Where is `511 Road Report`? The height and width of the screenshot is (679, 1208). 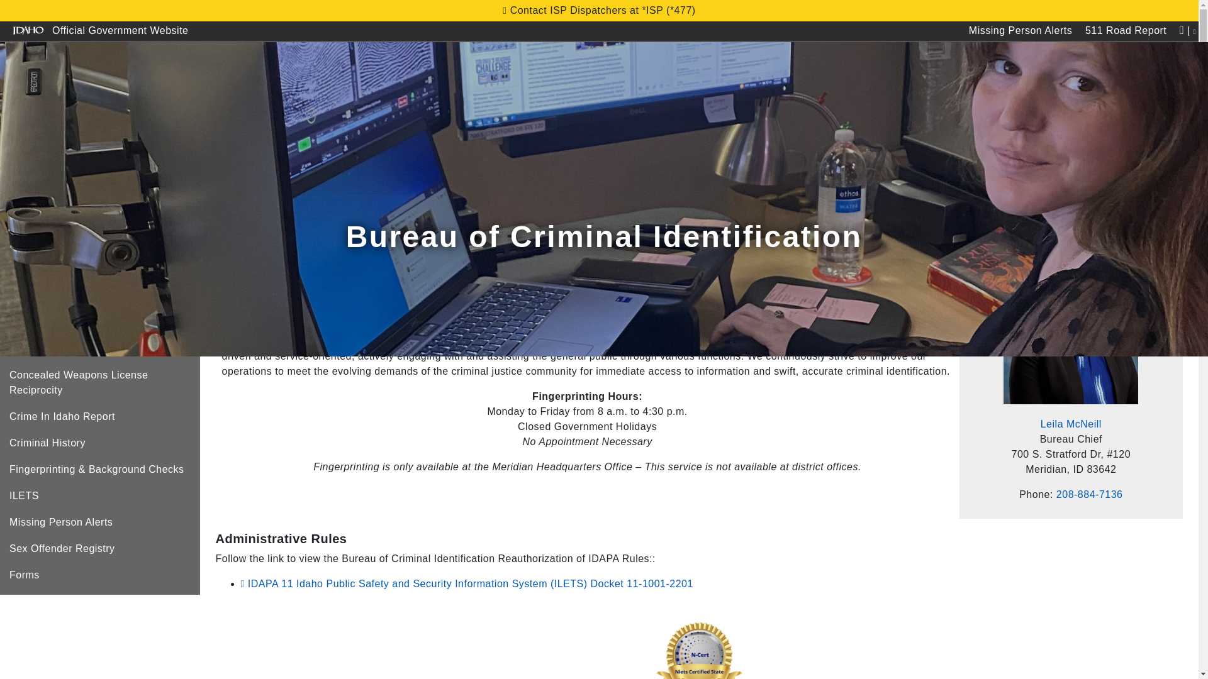 511 Road Report is located at coordinates (1126, 31).